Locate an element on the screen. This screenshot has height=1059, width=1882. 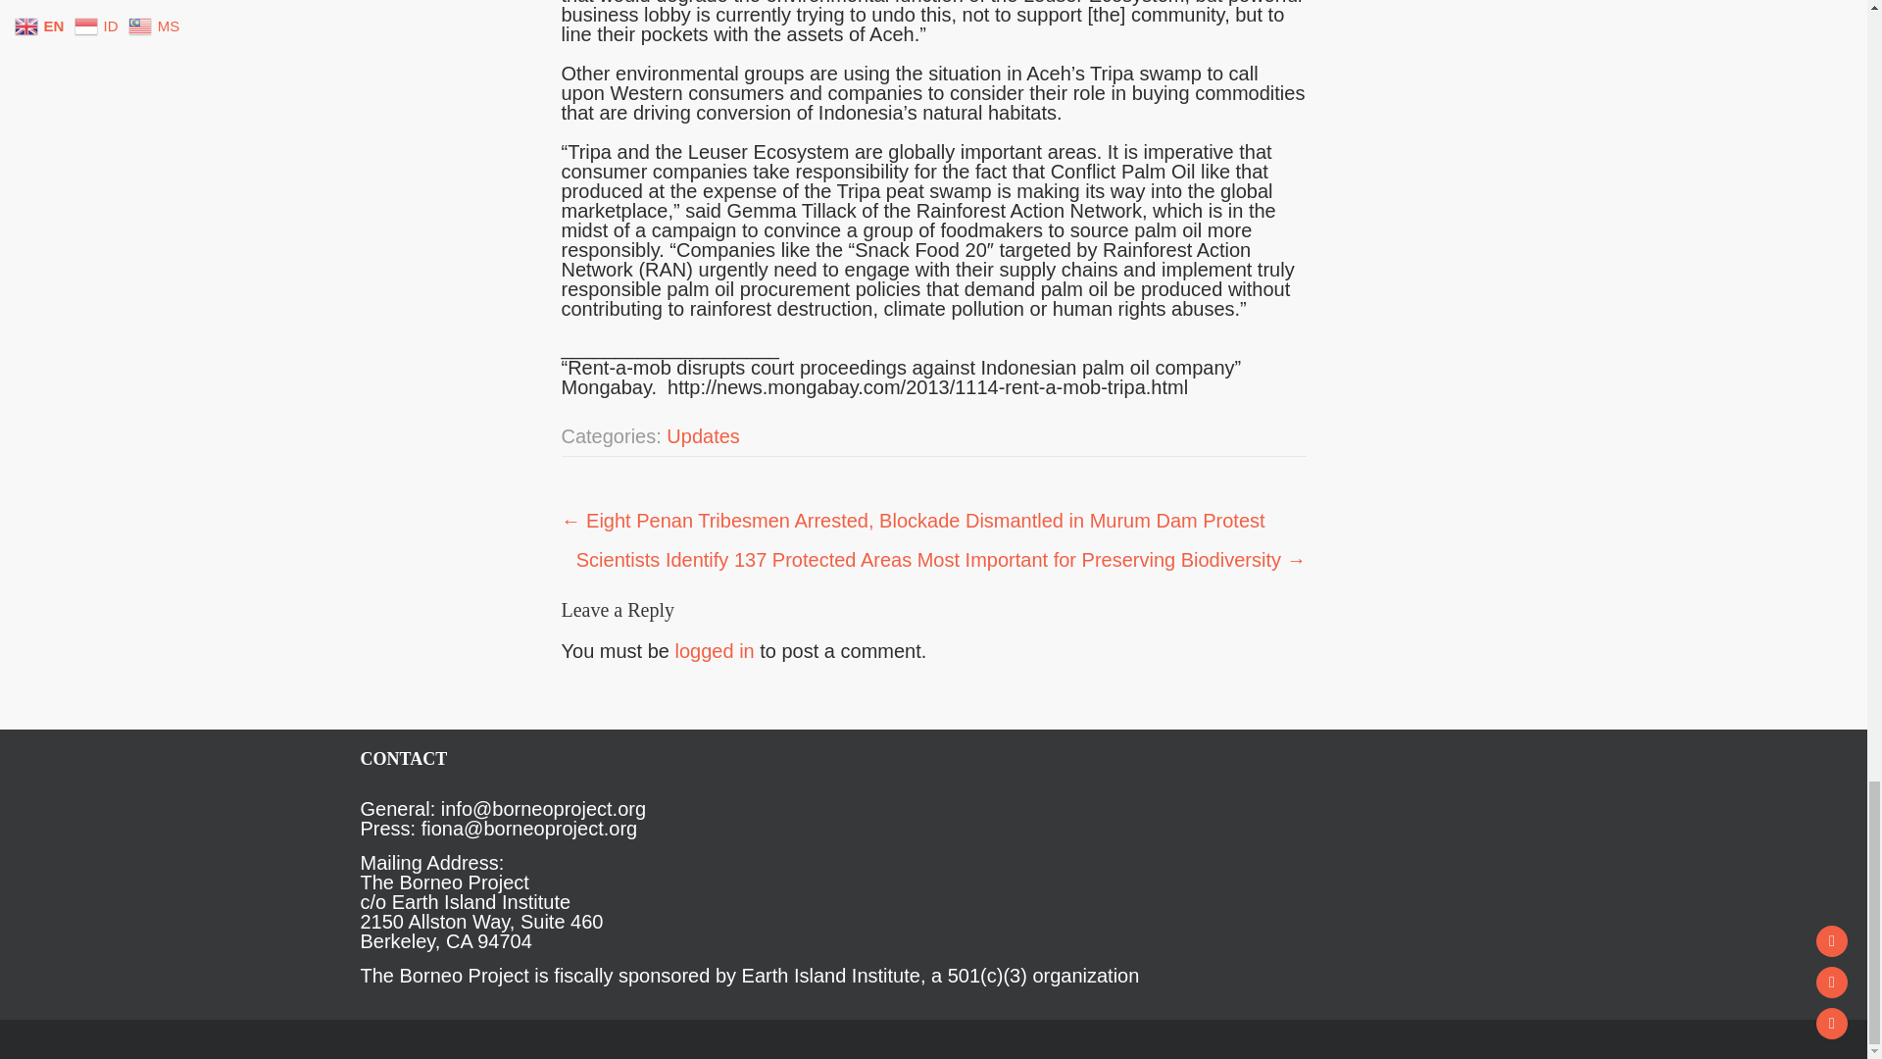
View all posts in Updates is located at coordinates (702, 435).